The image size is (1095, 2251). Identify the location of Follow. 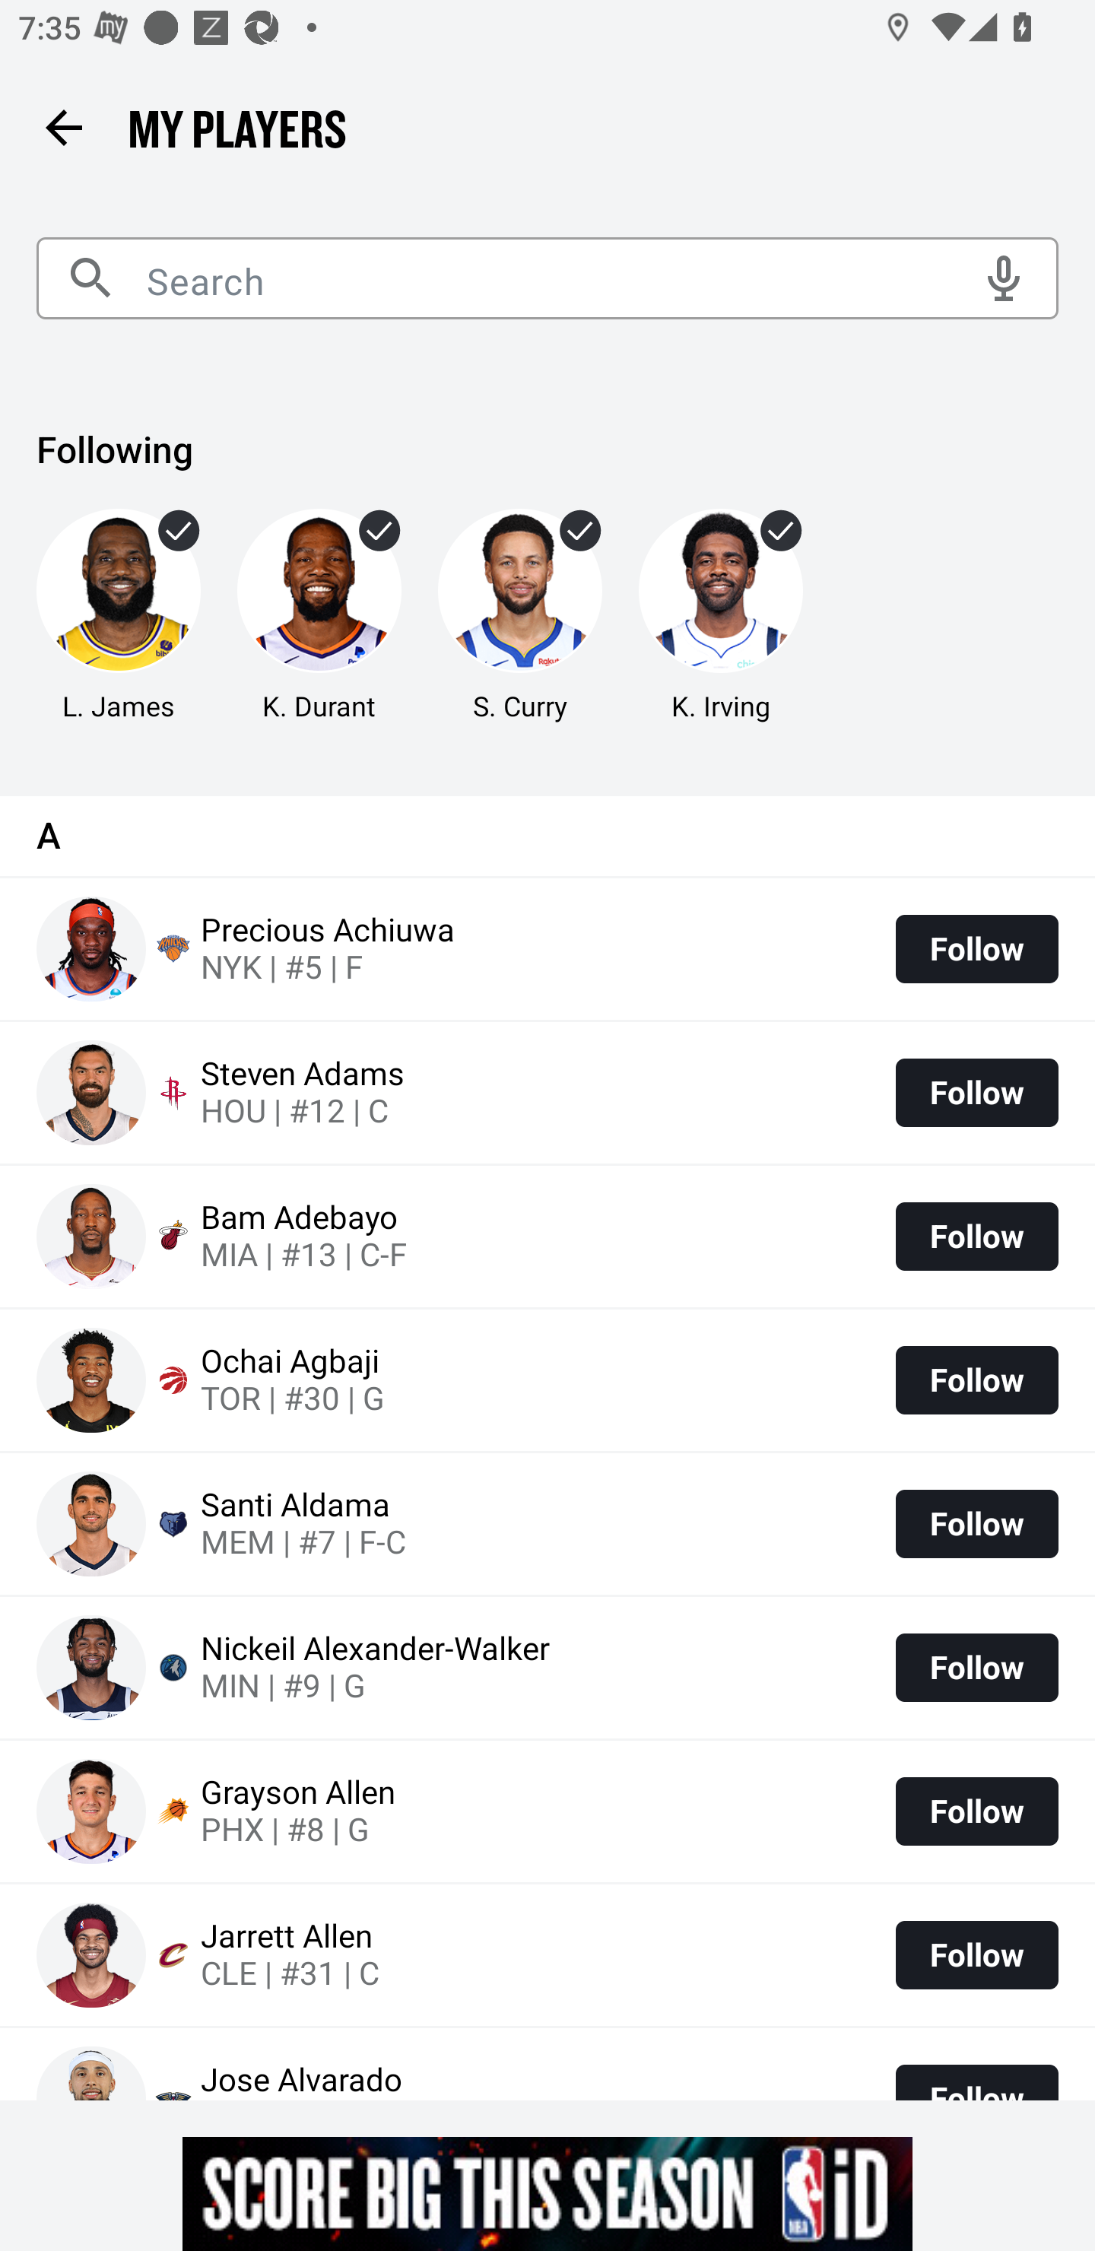
(976, 1381).